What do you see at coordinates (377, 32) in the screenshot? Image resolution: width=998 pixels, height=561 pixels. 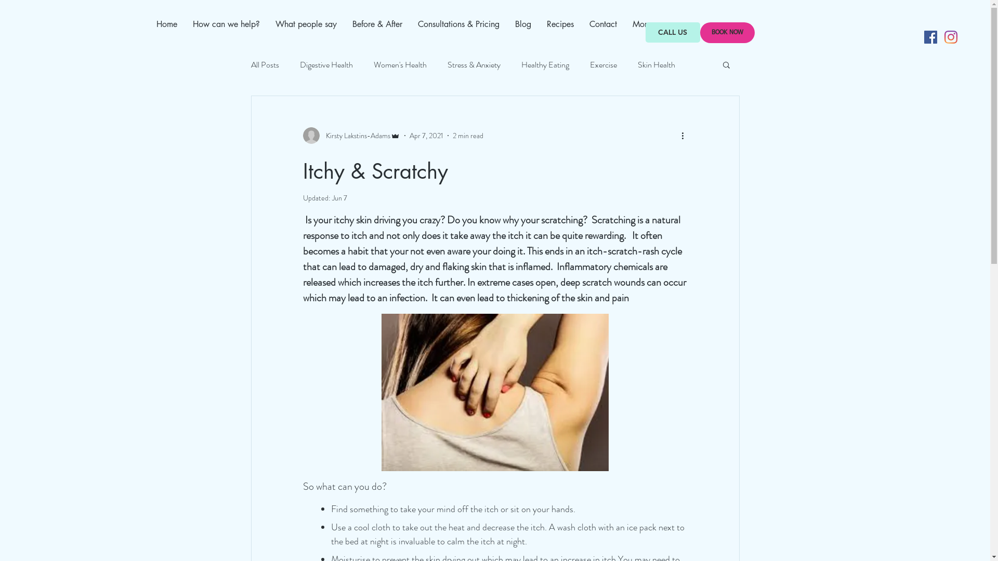 I see `Before & After` at bounding box center [377, 32].